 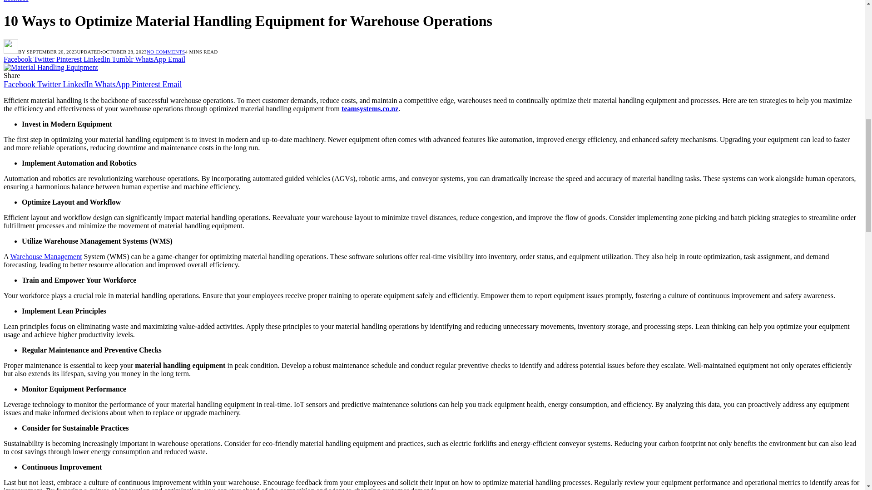 I want to click on Facebook, so click(x=20, y=84).